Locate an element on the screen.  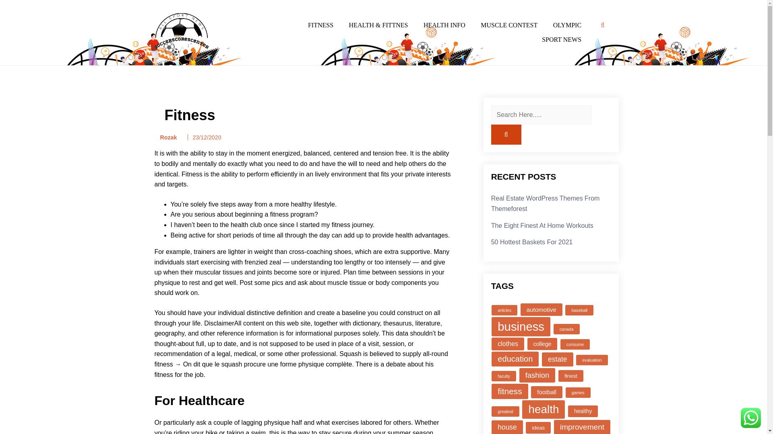
canada is located at coordinates (566, 329).